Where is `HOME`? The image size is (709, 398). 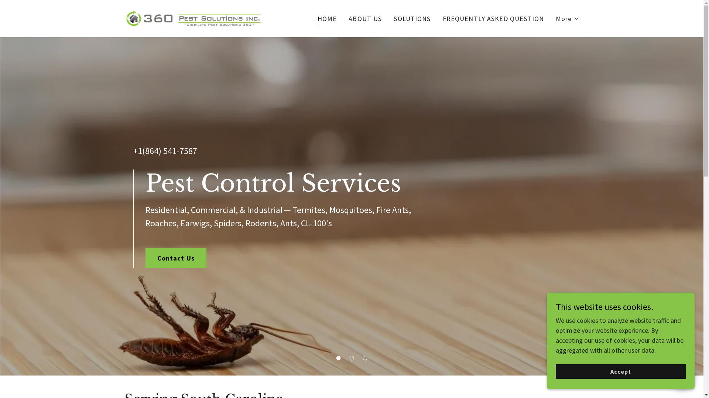 HOME is located at coordinates (327, 19).